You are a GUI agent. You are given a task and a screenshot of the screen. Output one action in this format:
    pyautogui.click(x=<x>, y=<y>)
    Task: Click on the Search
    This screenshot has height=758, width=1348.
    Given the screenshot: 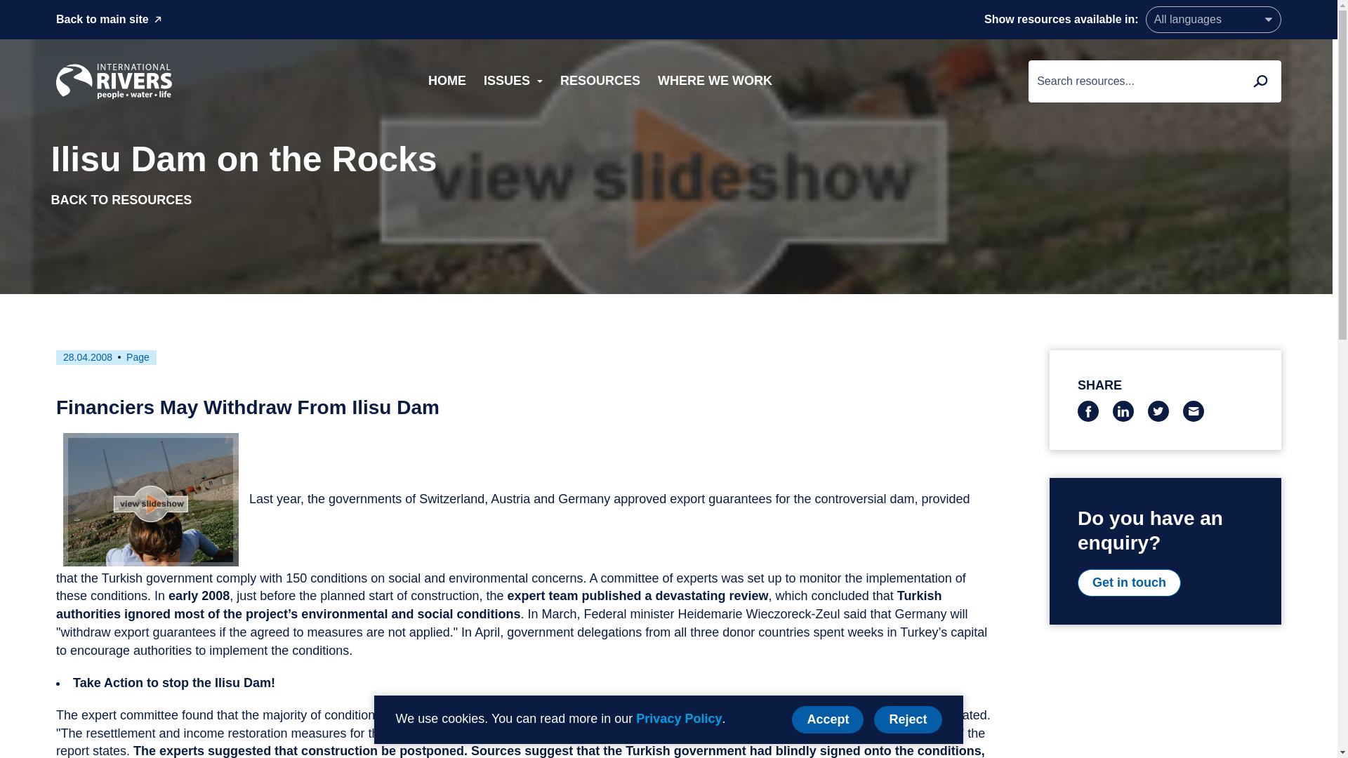 What is the action you would take?
    pyautogui.click(x=1260, y=81)
    